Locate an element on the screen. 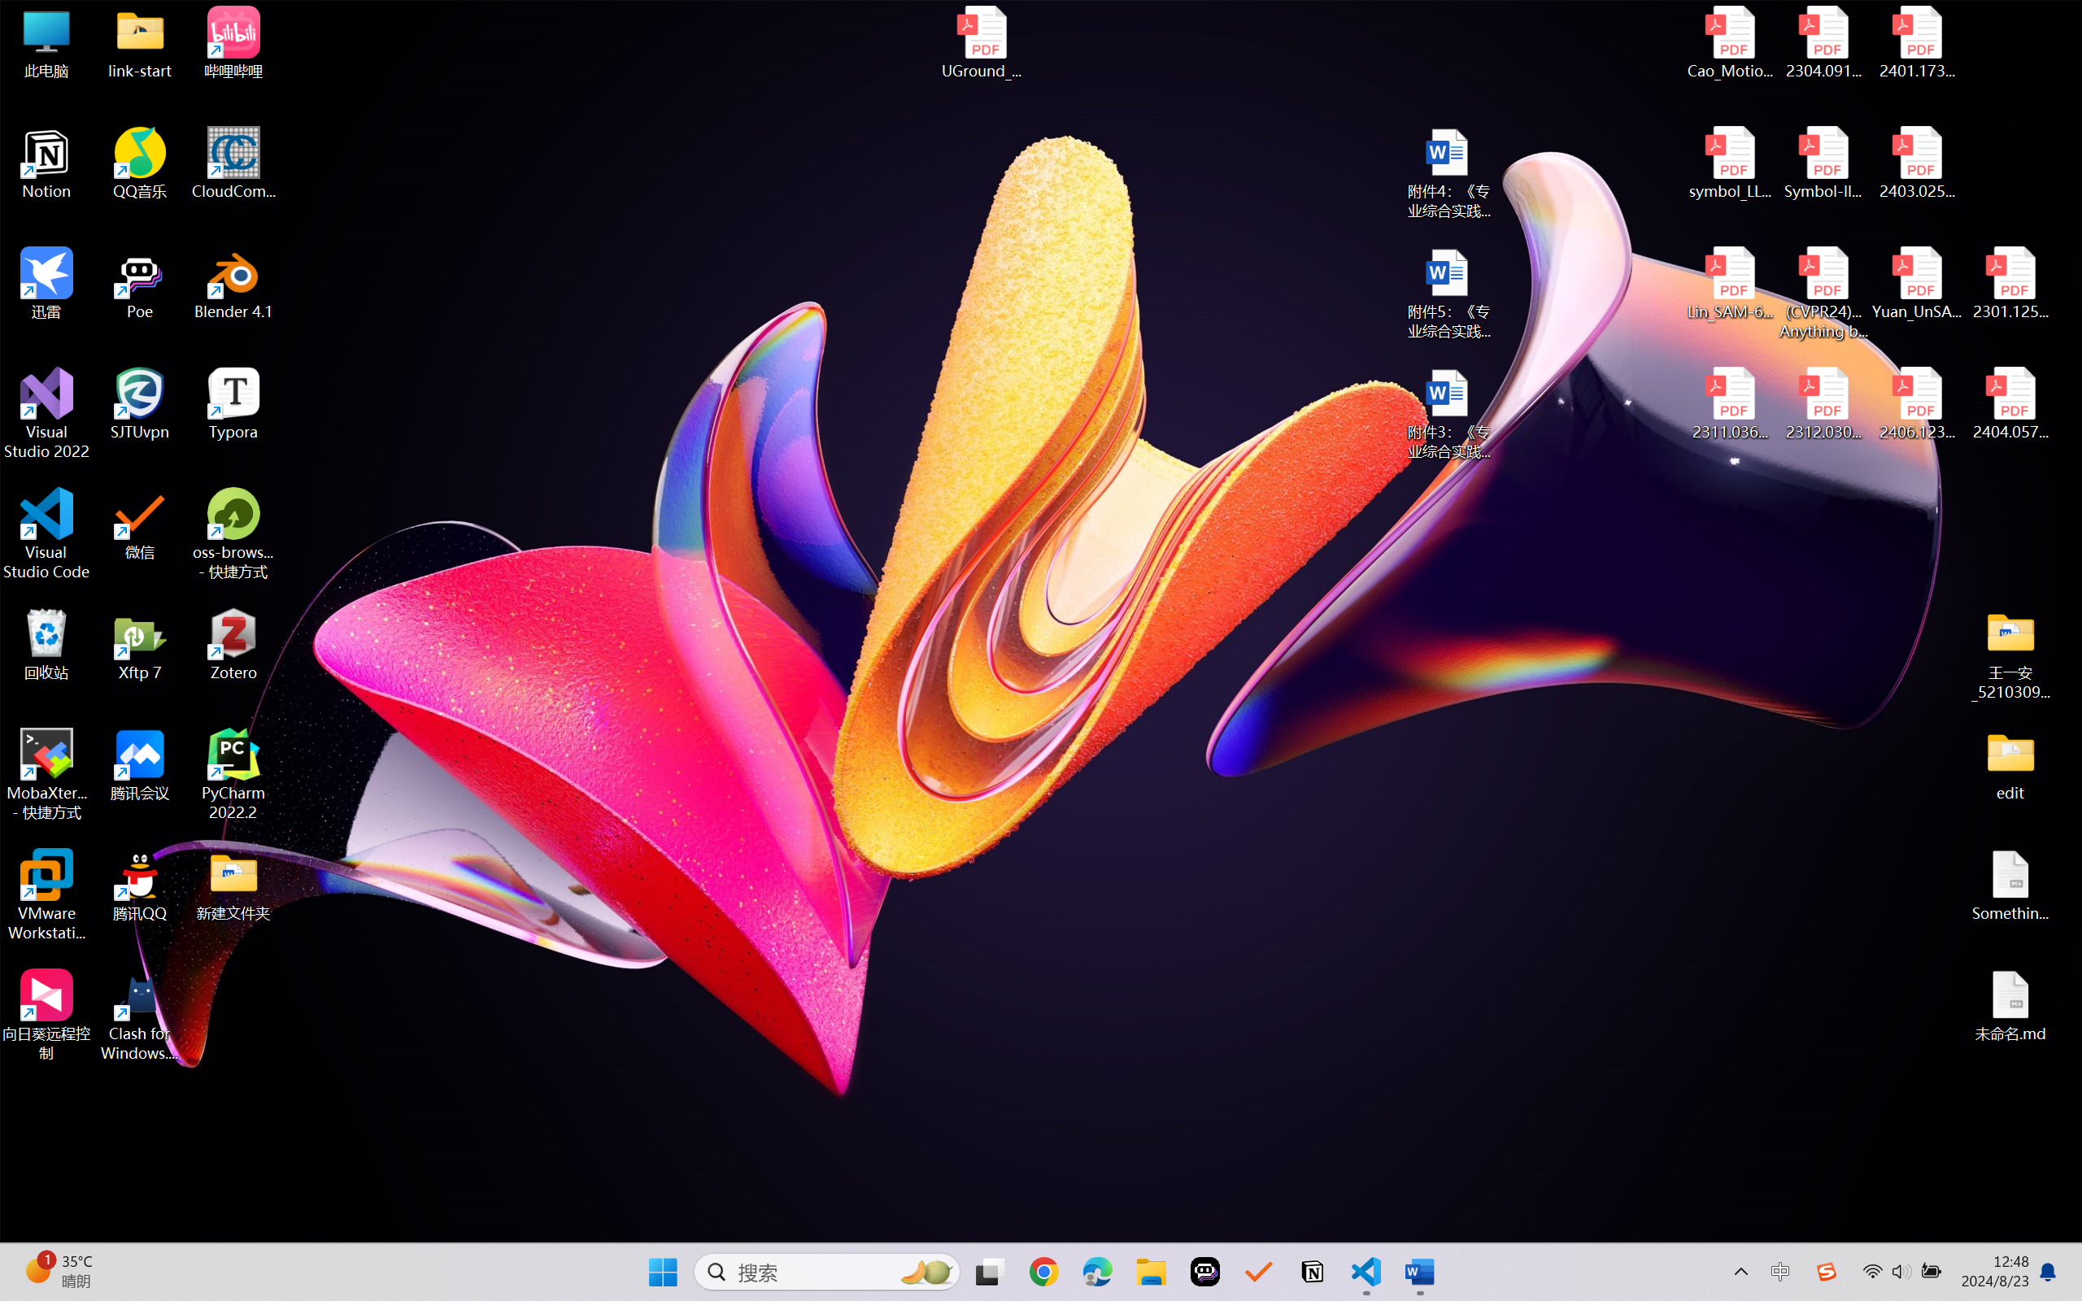  2311.03658v2.pdf is located at coordinates (1731, 404).